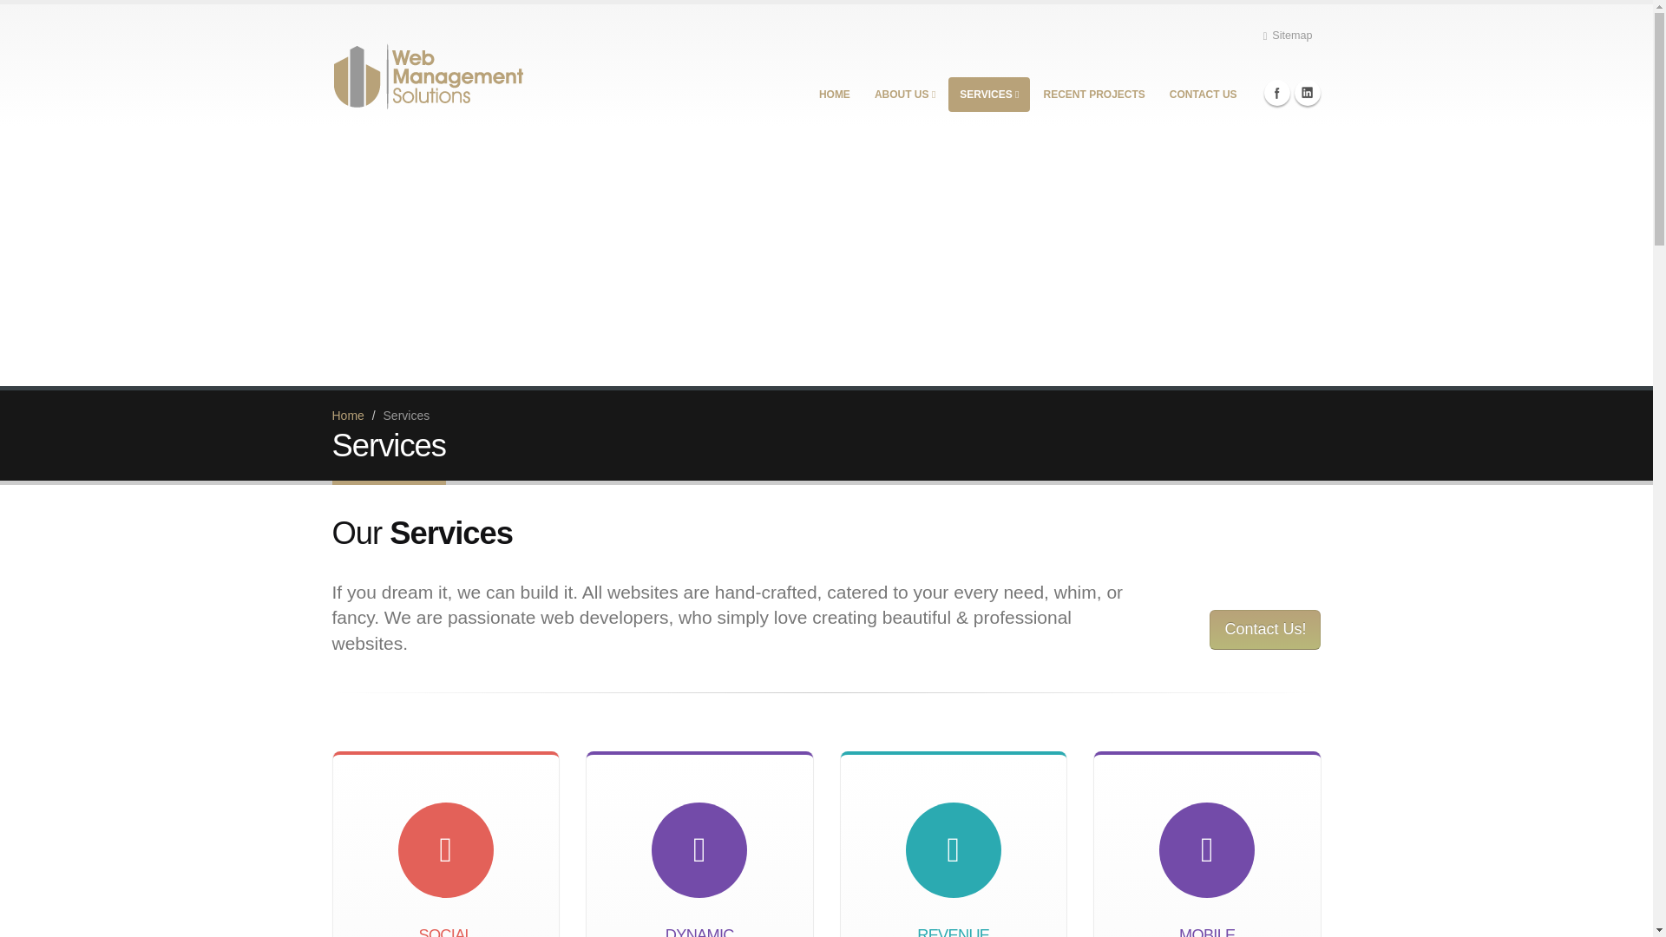  What do you see at coordinates (1288, 35) in the screenshot?
I see `Sitemap` at bounding box center [1288, 35].